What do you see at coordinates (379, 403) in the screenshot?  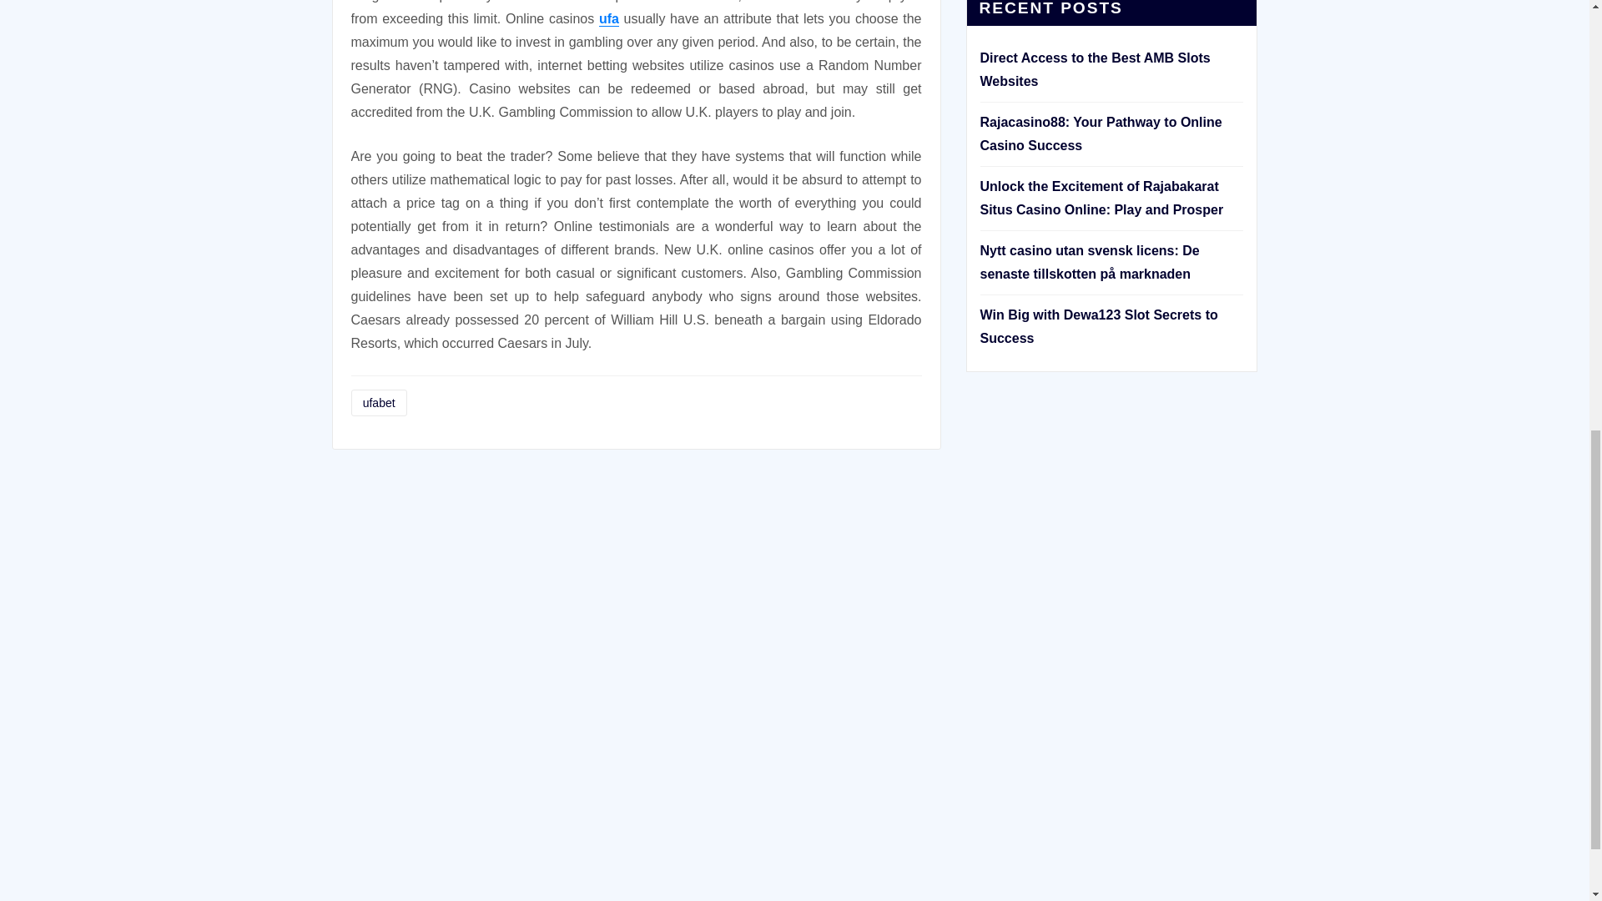 I see `ufabet` at bounding box center [379, 403].